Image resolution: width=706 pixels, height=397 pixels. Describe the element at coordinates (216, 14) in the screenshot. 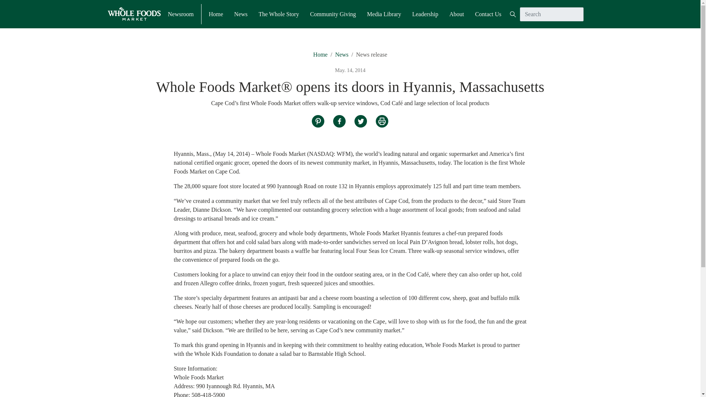

I see `Home` at that location.